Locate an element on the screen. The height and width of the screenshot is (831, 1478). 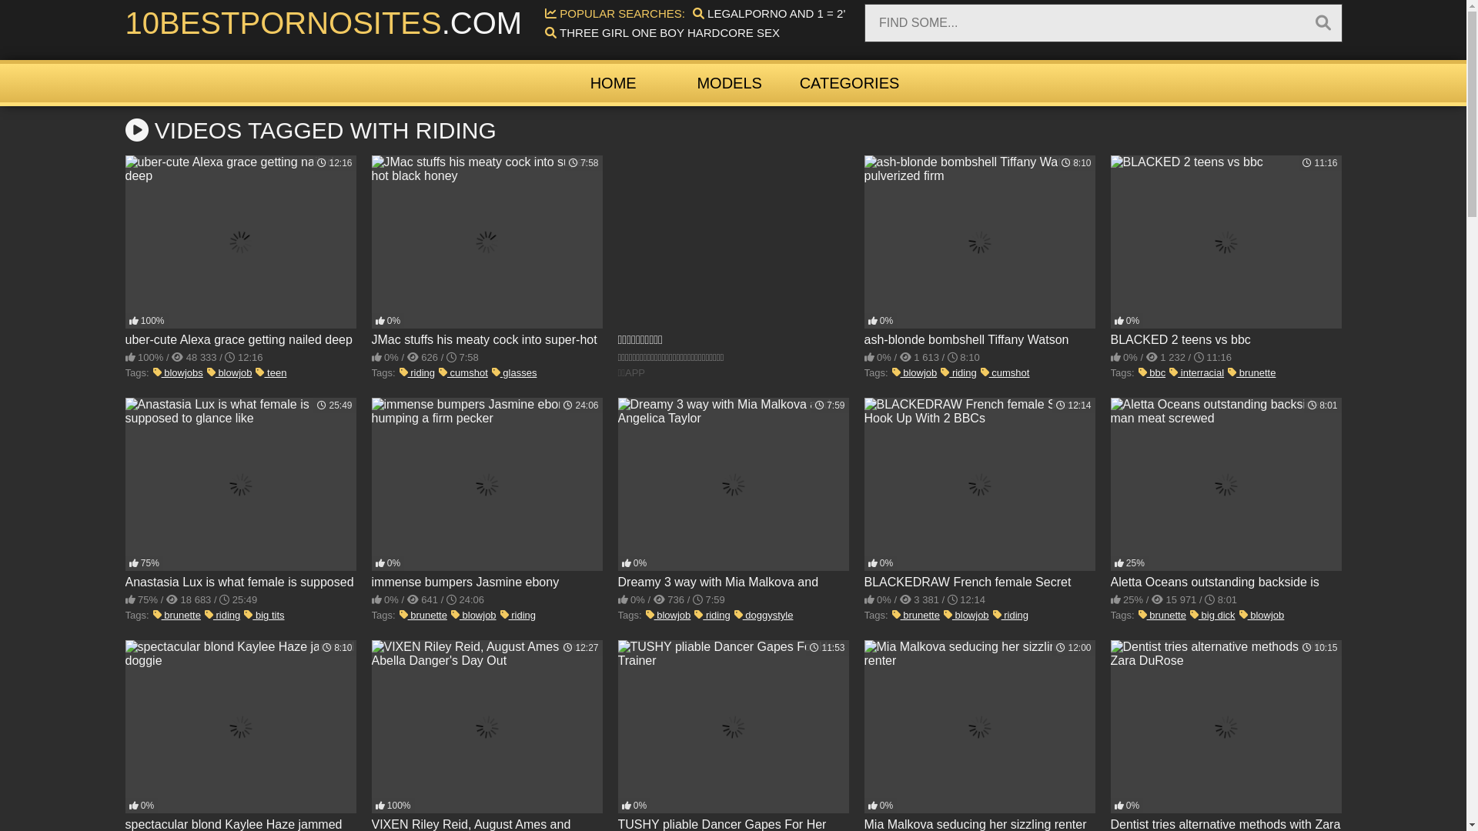
riding is located at coordinates (1011, 616).